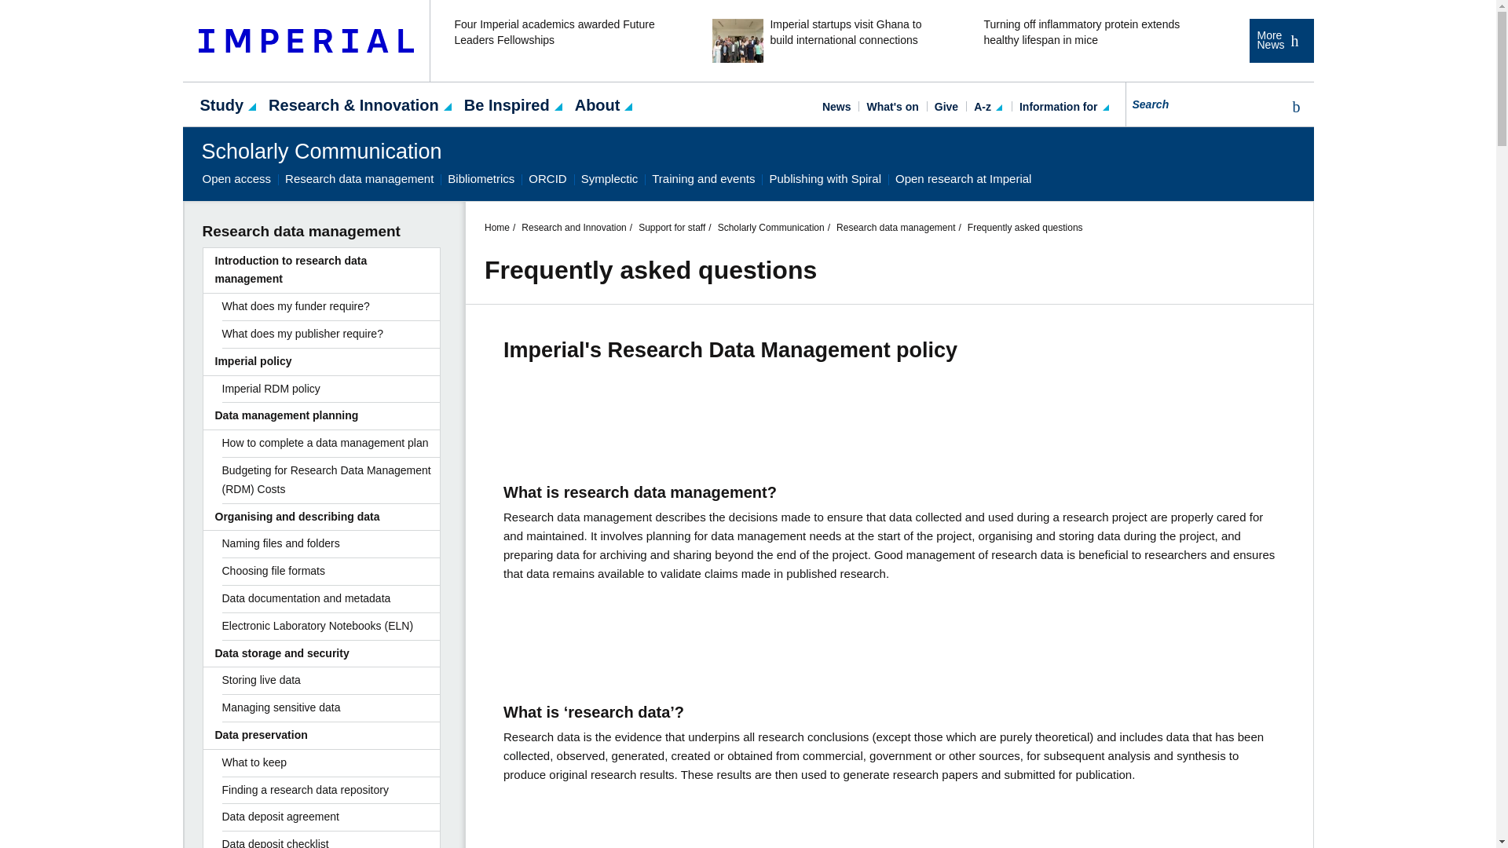 This screenshot has height=848, width=1508. What do you see at coordinates (1293, 107) in the screenshot?
I see `Search` at bounding box center [1293, 107].